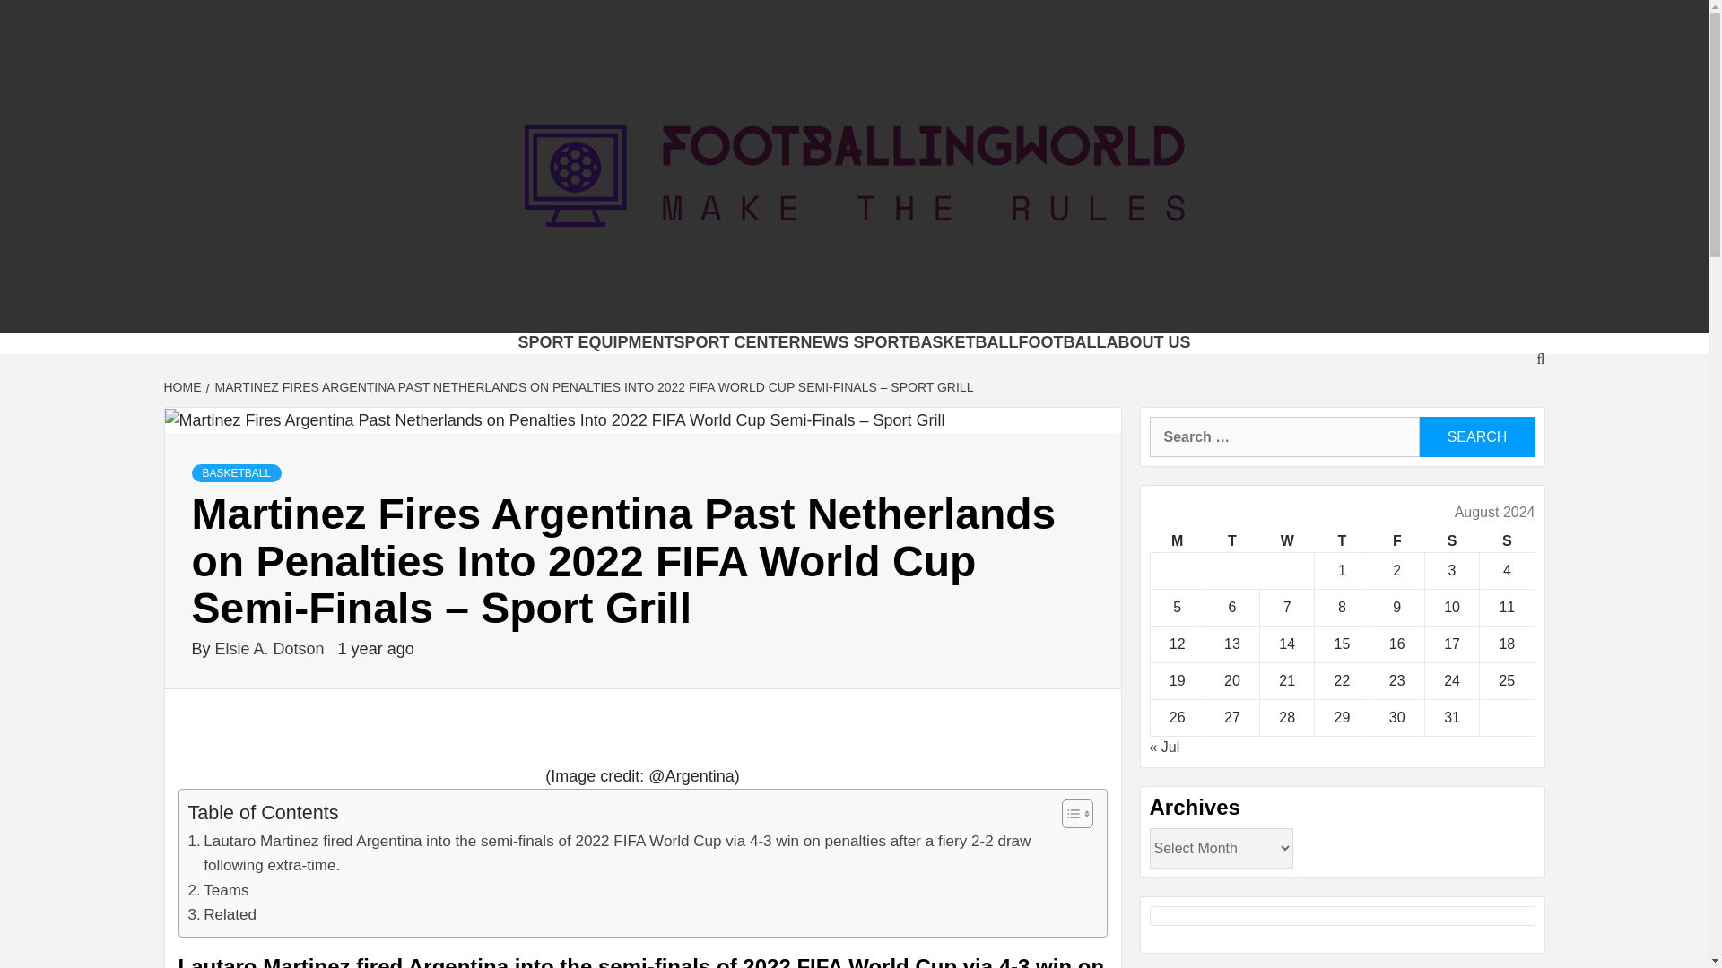  Describe the element at coordinates (219, 889) in the screenshot. I see `Teams` at that location.